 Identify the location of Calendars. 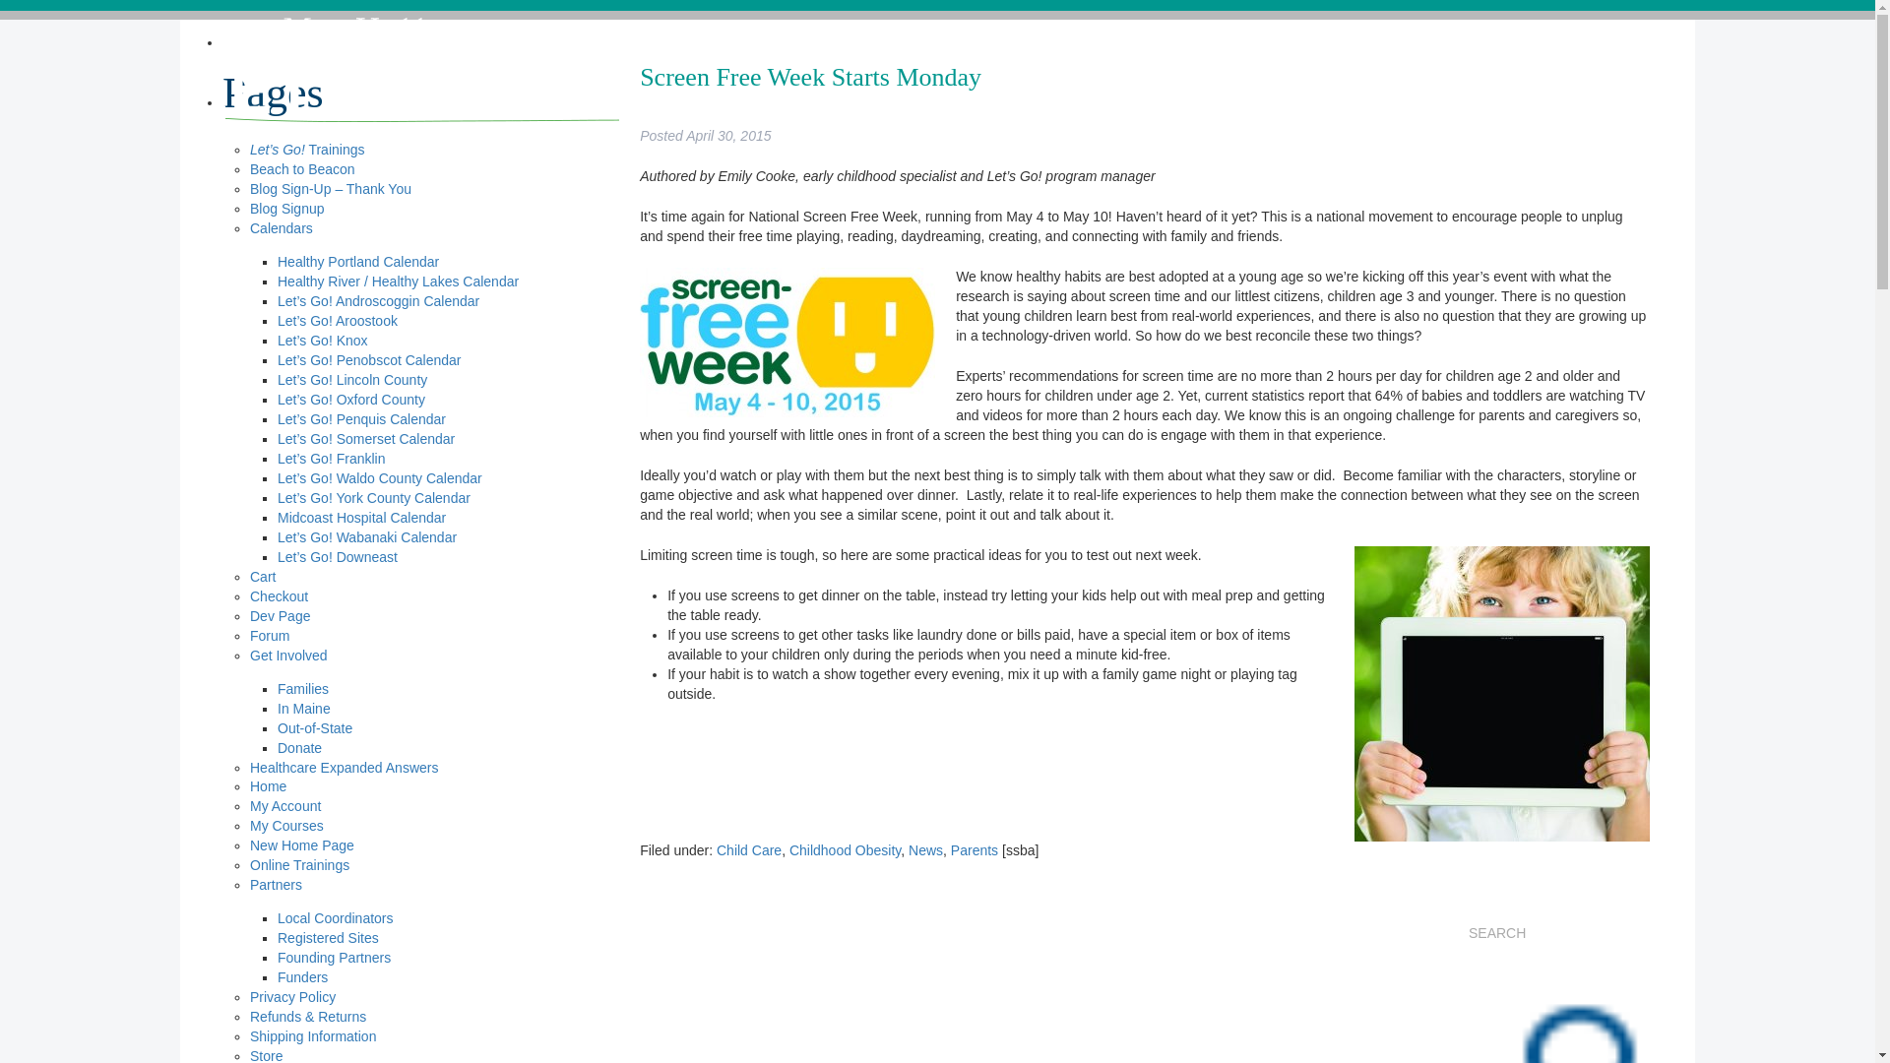
(282, 227).